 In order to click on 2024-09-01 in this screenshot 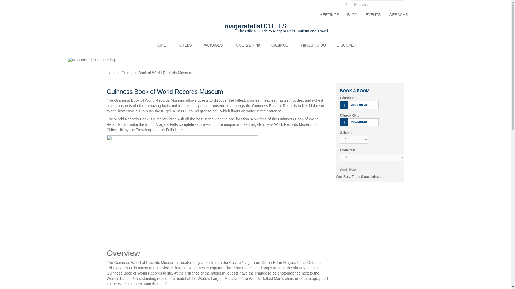, I will do `click(363, 122)`.